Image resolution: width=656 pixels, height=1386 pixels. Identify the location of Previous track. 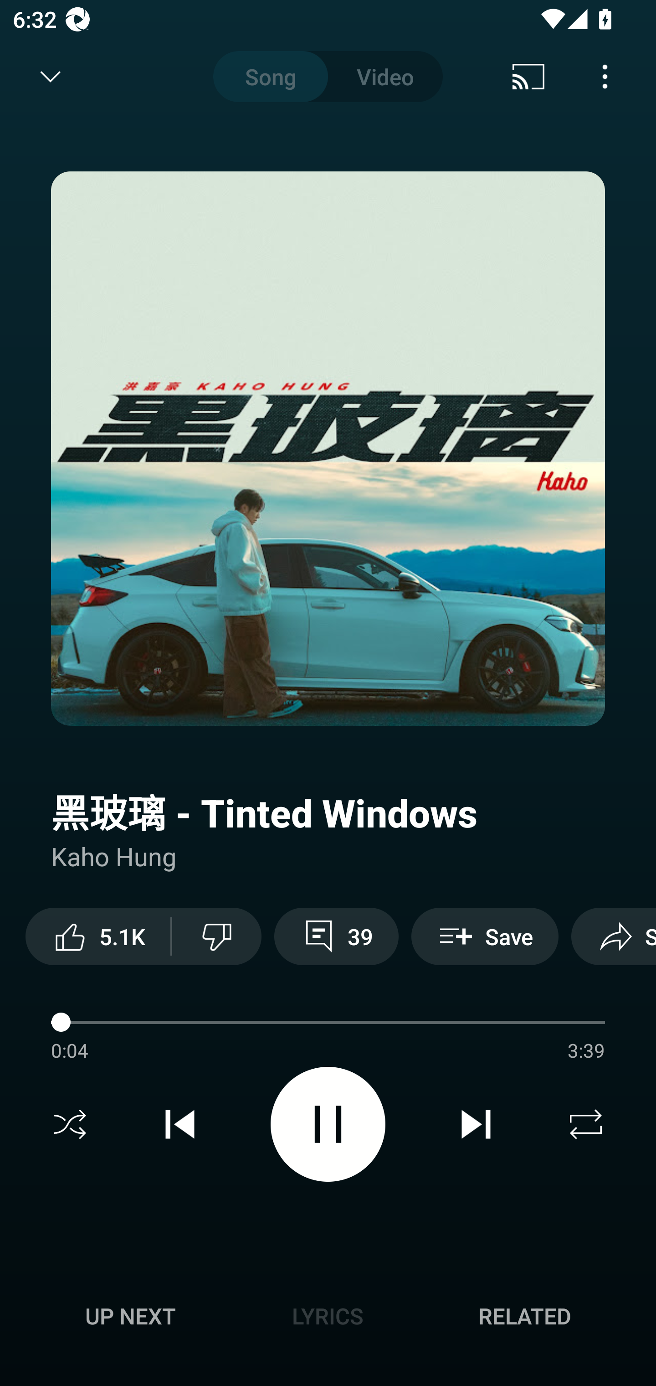
(180, 1124).